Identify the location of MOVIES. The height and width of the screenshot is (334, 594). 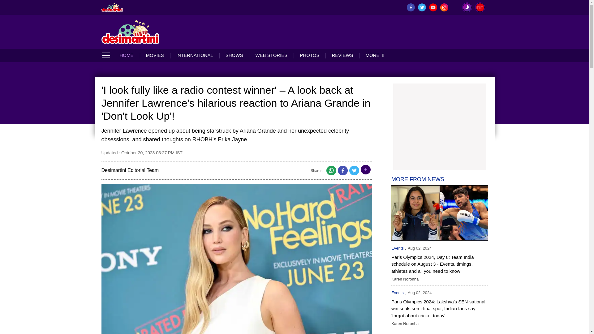
(155, 55).